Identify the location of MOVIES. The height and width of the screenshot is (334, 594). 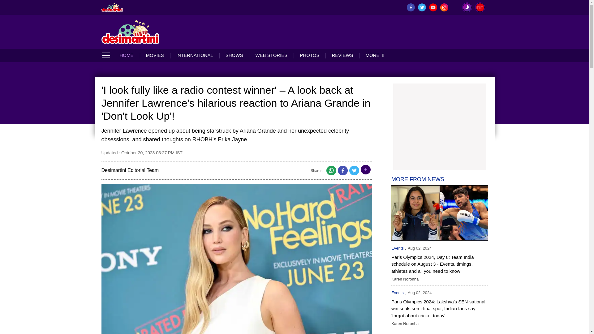
(155, 55).